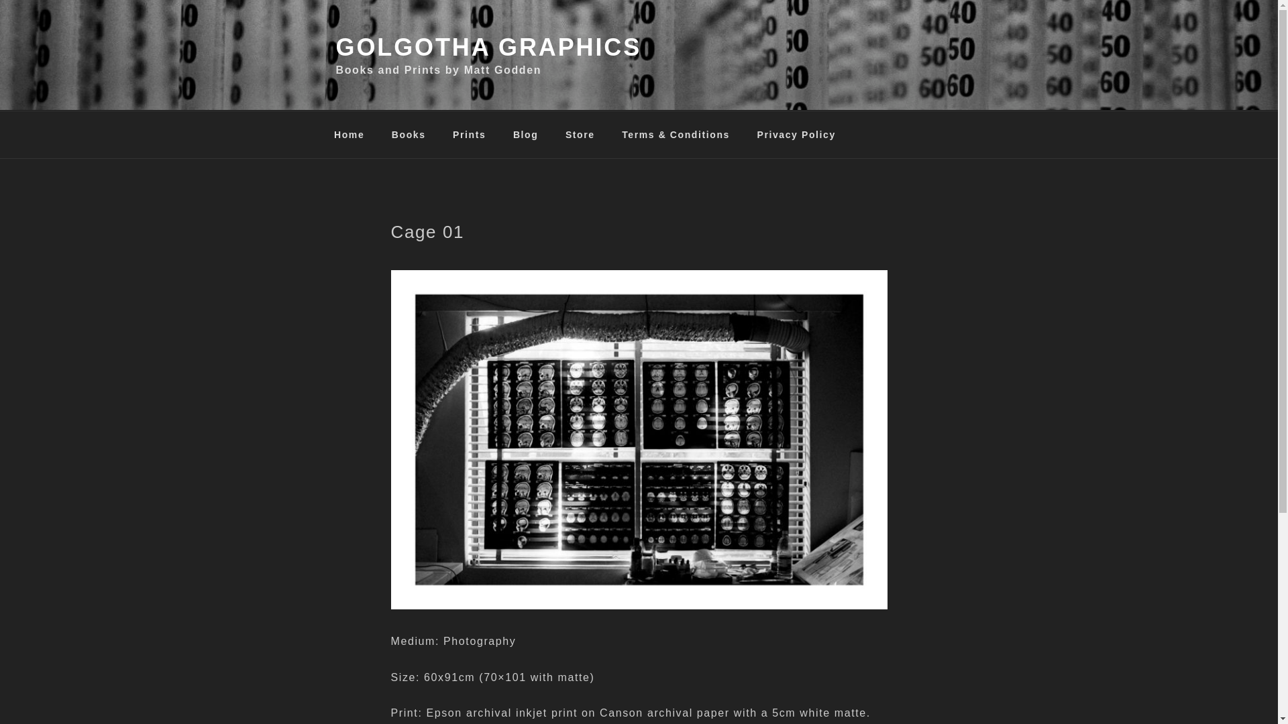 This screenshot has height=724, width=1288. What do you see at coordinates (580, 134) in the screenshot?
I see `Store` at bounding box center [580, 134].